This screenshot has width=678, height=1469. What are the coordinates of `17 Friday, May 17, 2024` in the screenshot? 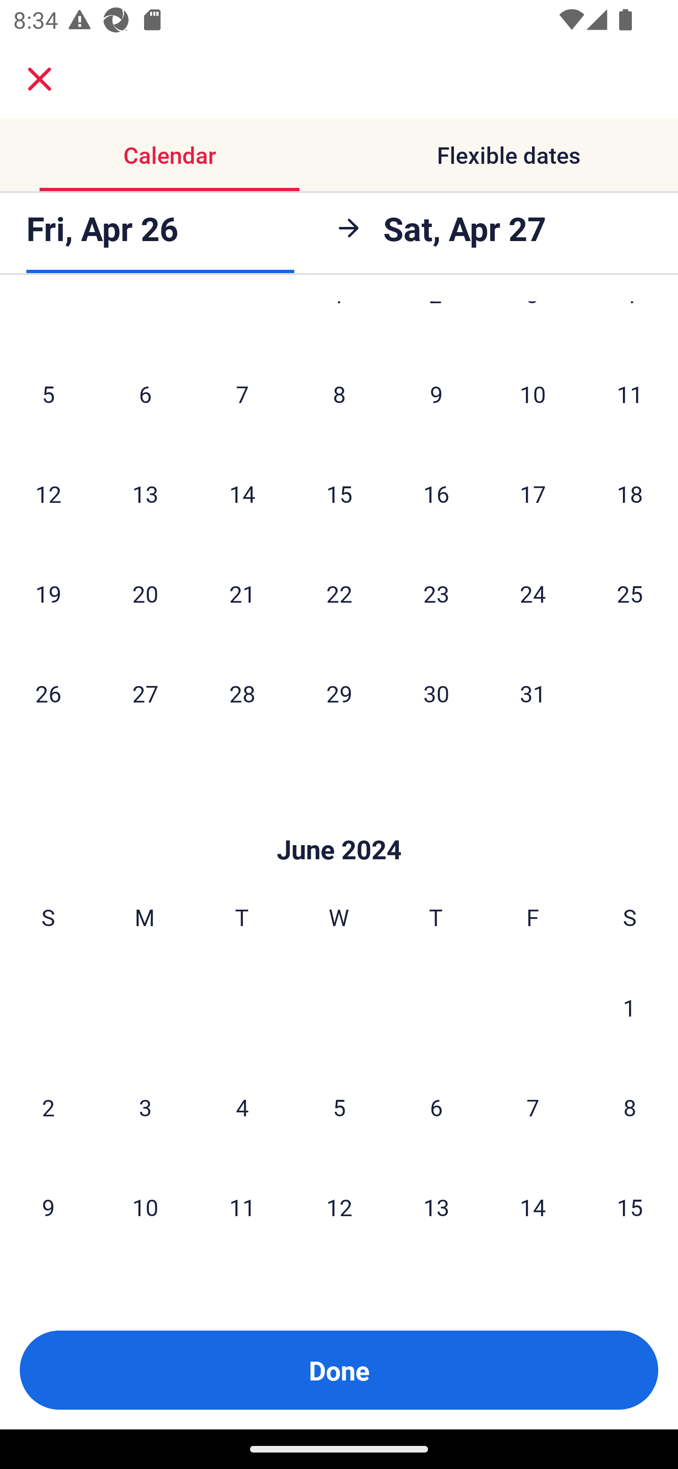 It's located at (533, 493).